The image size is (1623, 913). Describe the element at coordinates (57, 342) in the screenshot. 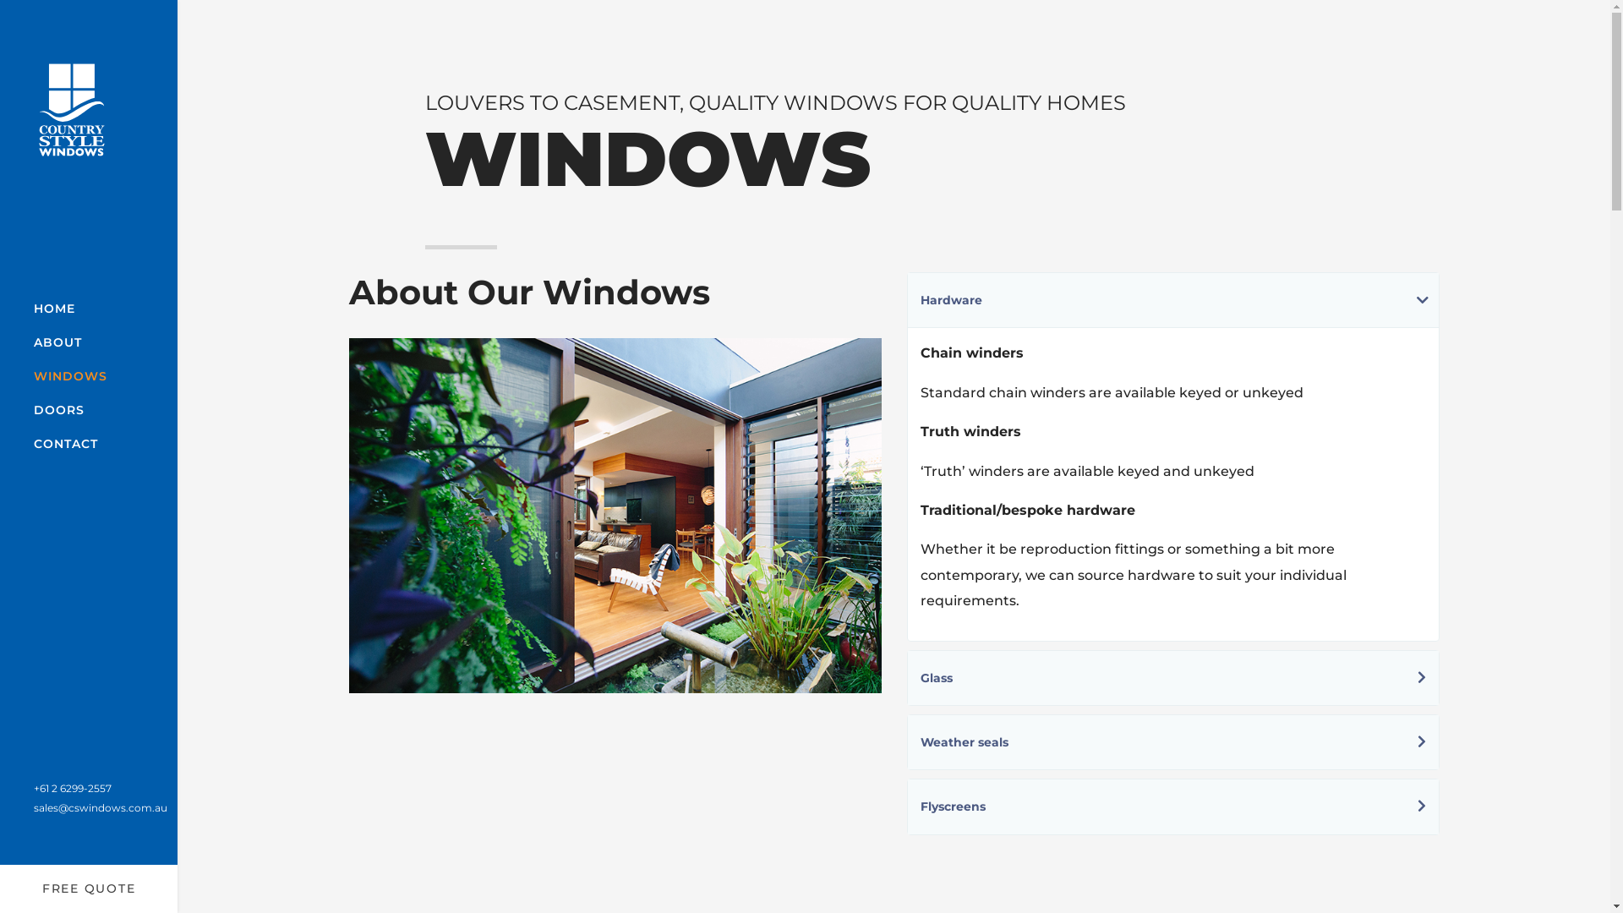

I see `ABOUT` at that location.